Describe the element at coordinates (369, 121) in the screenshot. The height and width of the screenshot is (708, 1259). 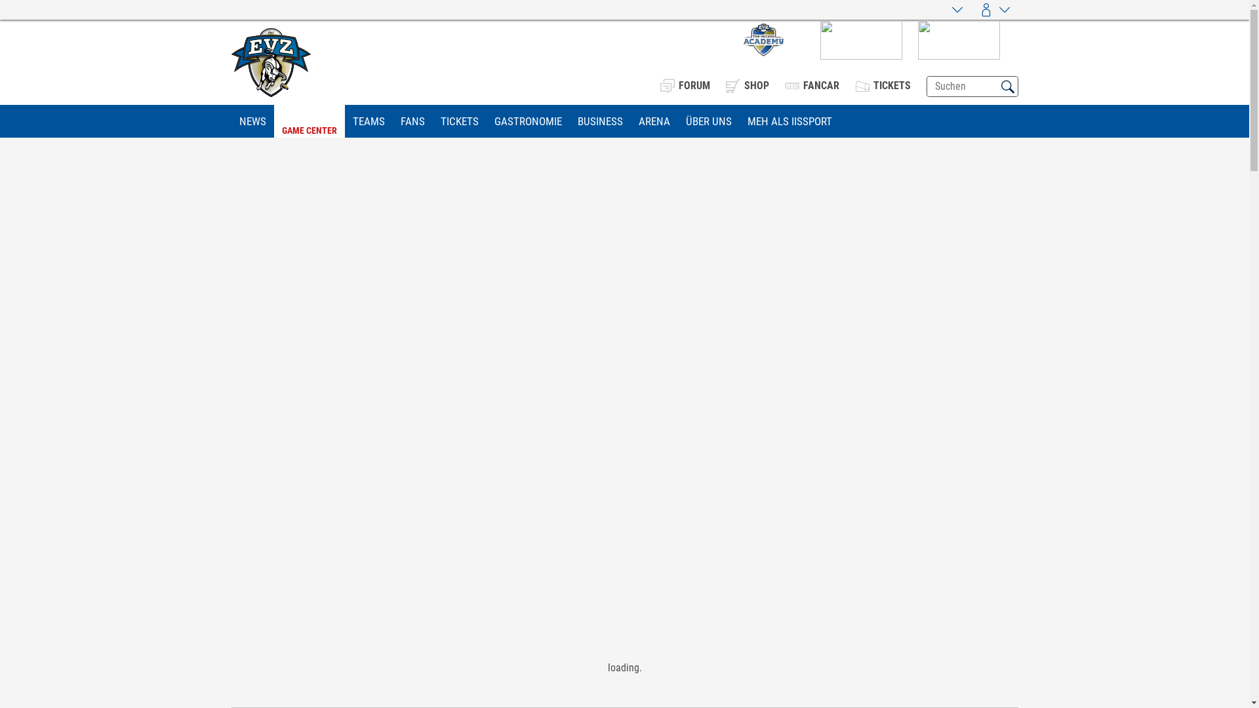
I see `TEAMS` at that location.